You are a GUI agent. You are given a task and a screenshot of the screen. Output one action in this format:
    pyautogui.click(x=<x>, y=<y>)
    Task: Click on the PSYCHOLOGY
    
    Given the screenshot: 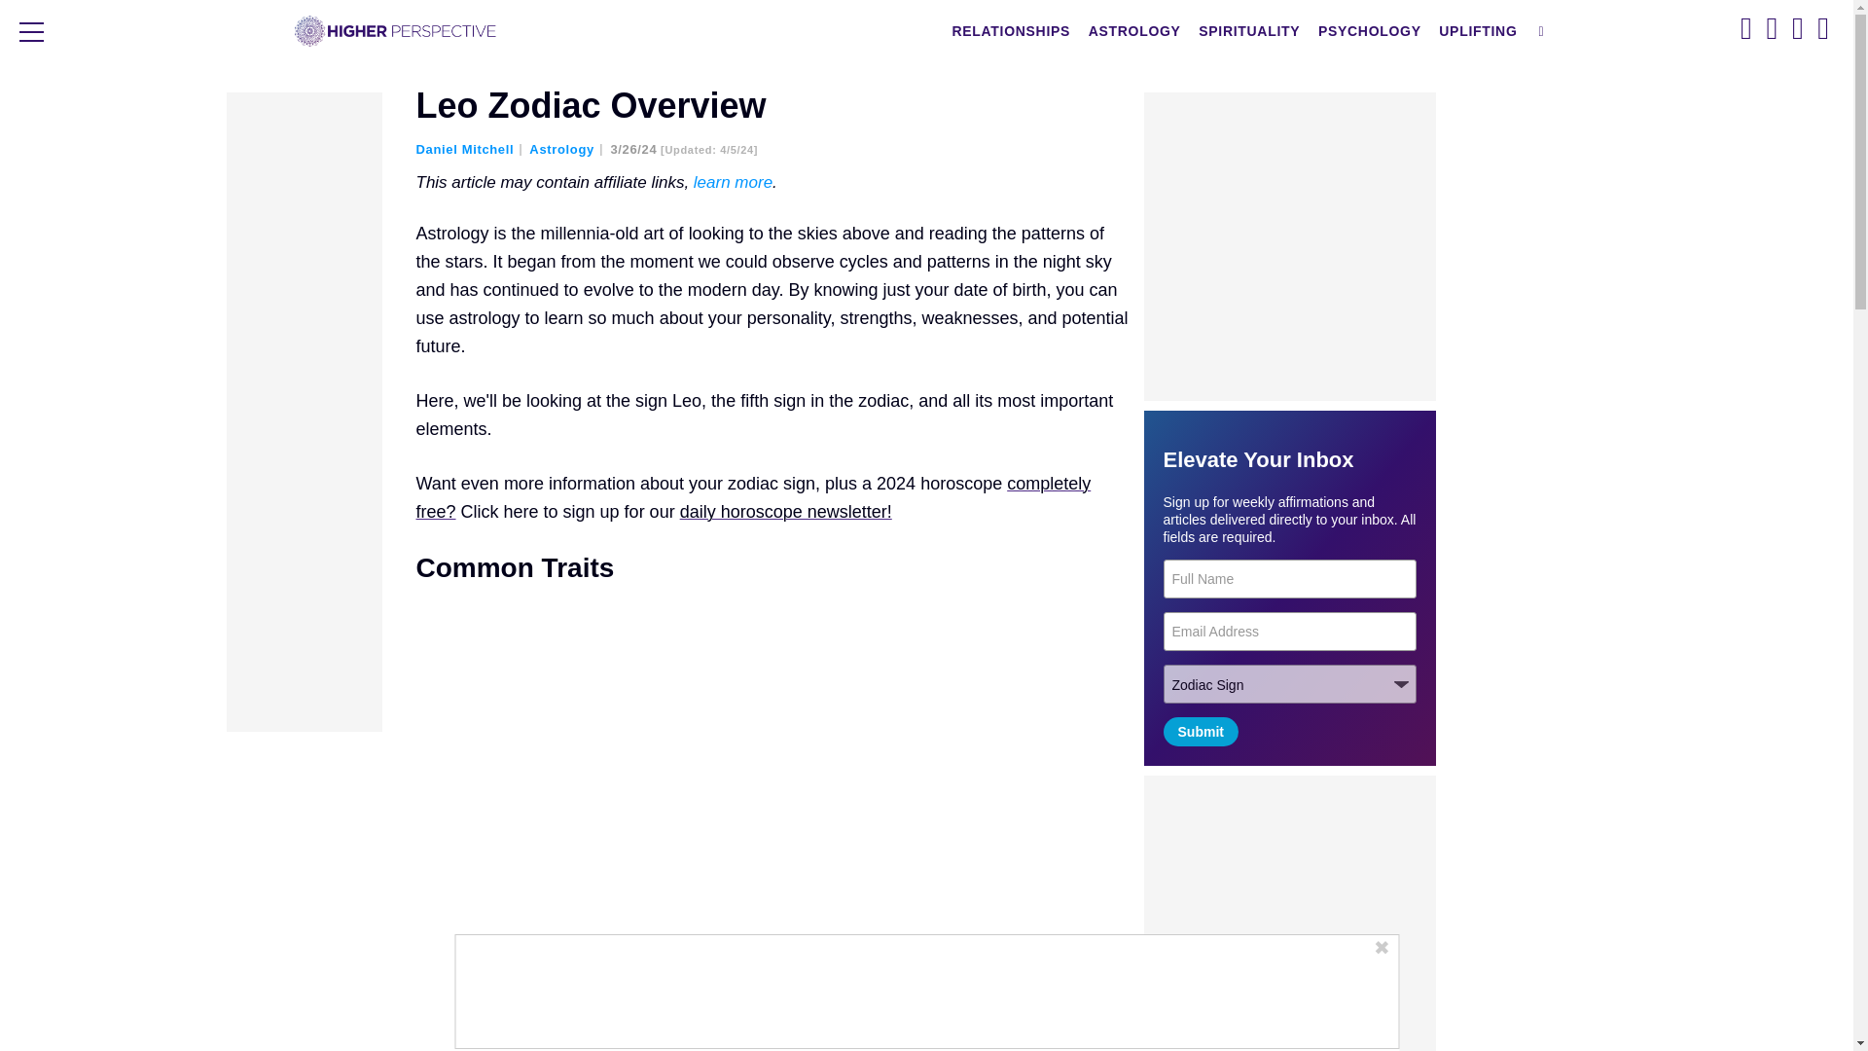 What is the action you would take?
    pyautogui.click(x=1370, y=31)
    